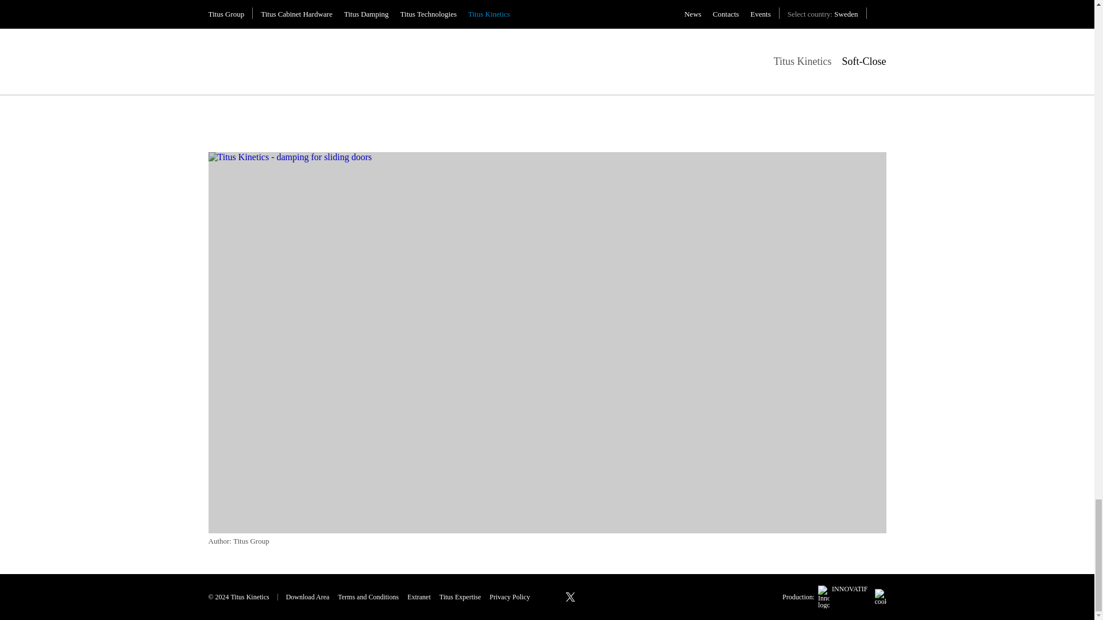  Describe the element at coordinates (419, 597) in the screenshot. I see `Extranet` at that location.